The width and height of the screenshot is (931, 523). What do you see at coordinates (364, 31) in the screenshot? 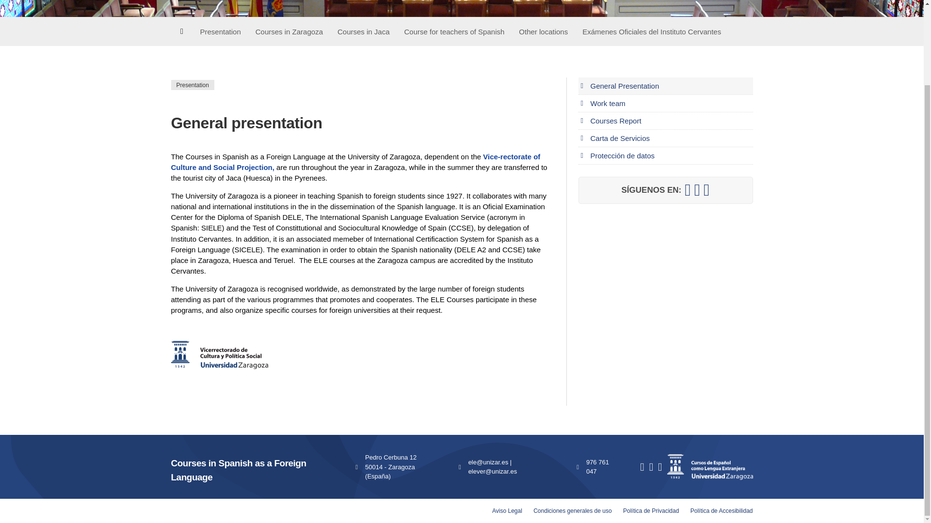
I see `Courses in Jaca` at bounding box center [364, 31].